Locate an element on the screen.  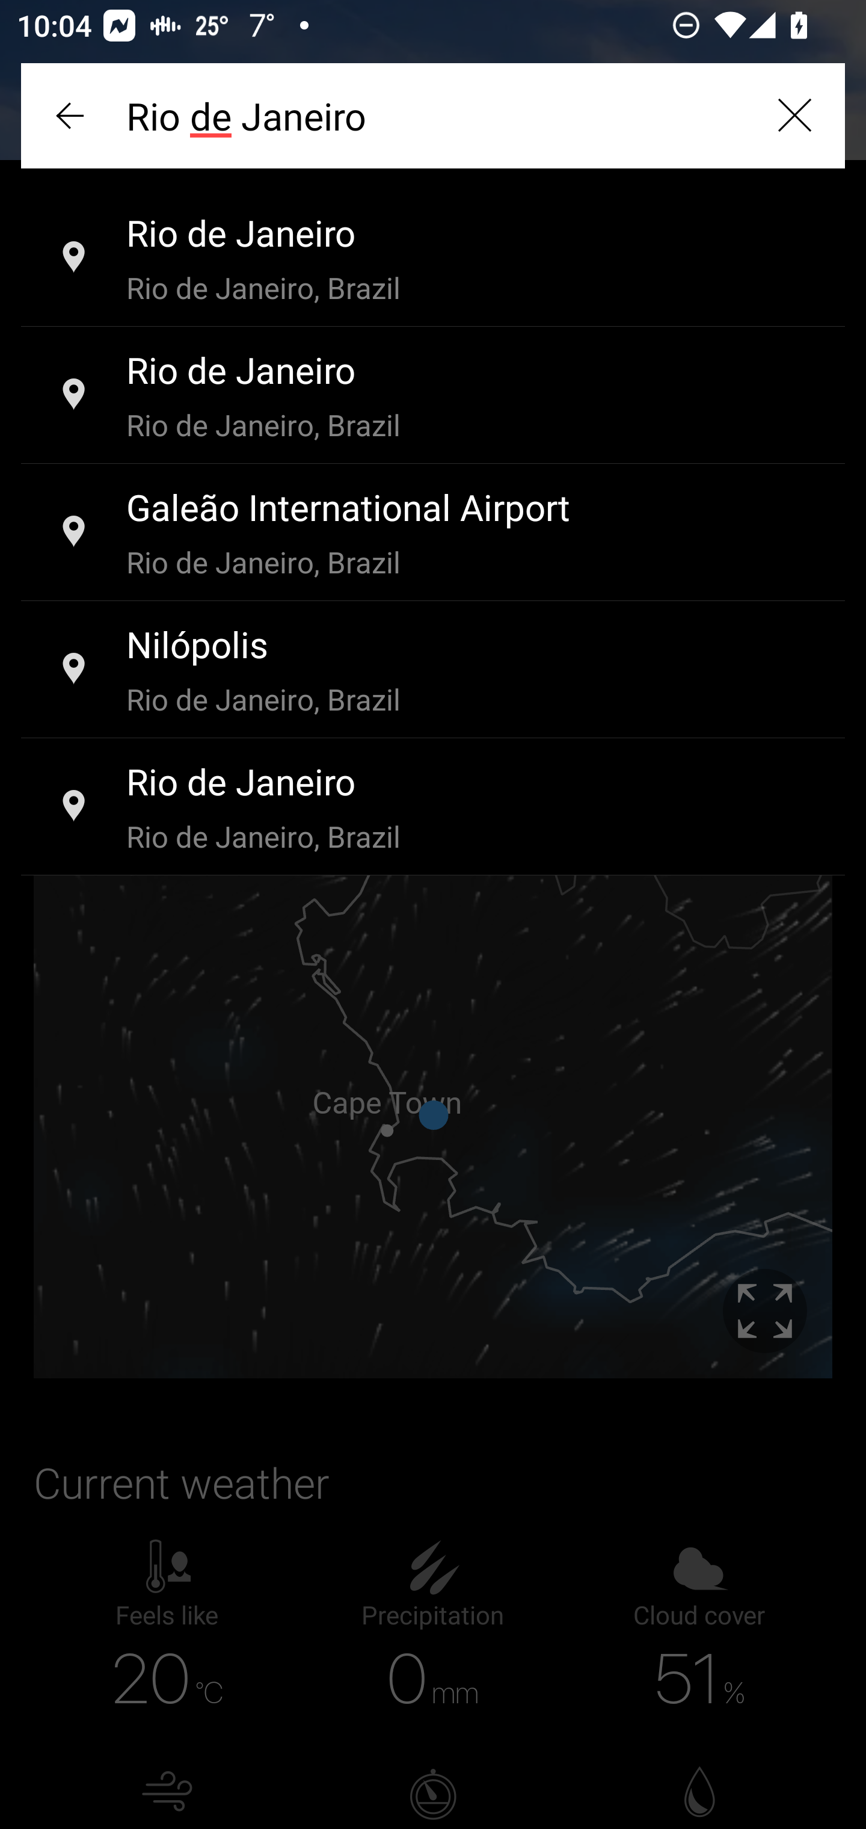
 Nilópolis Rio de Janeiro, Brazil is located at coordinates (433, 670).